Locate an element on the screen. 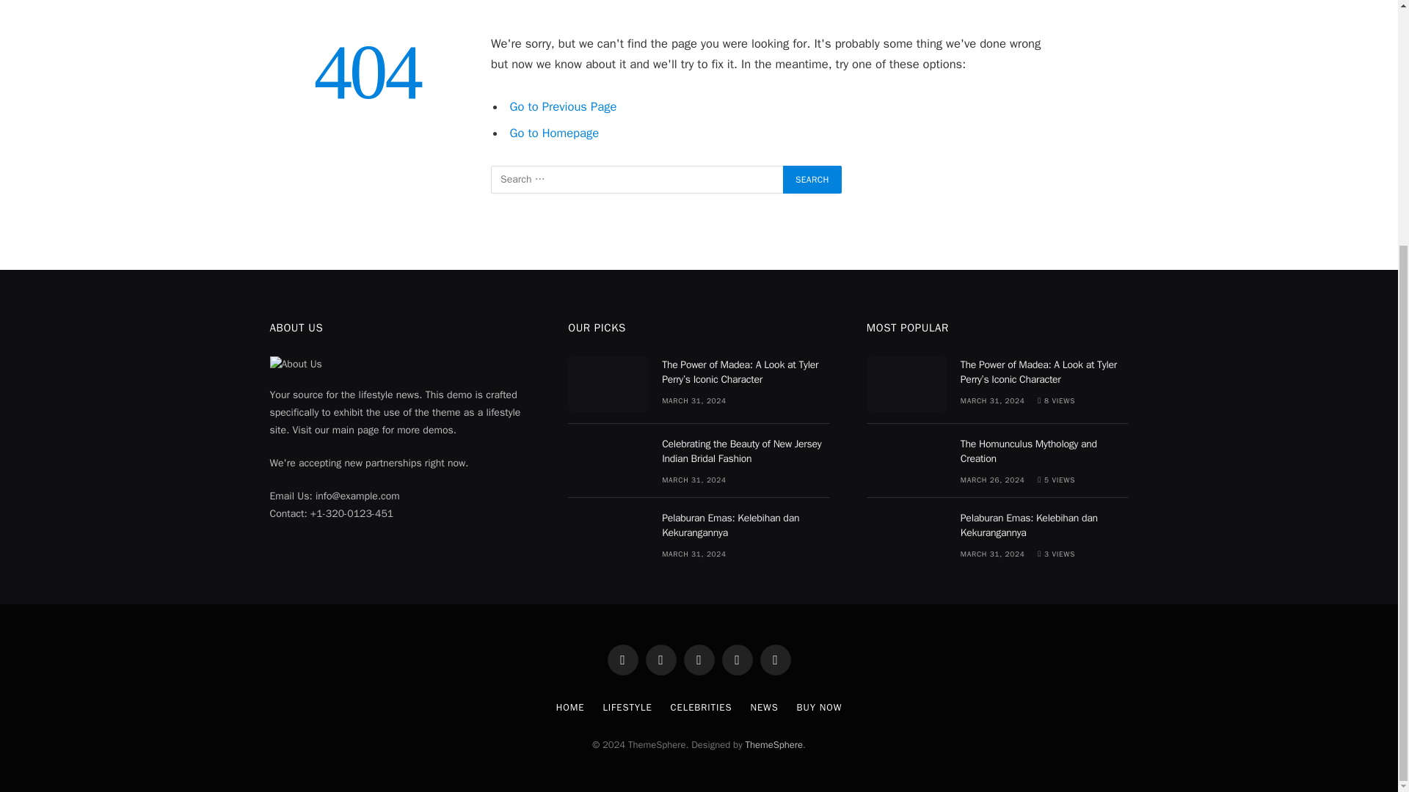  8 Article Views is located at coordinates (1055, 400).